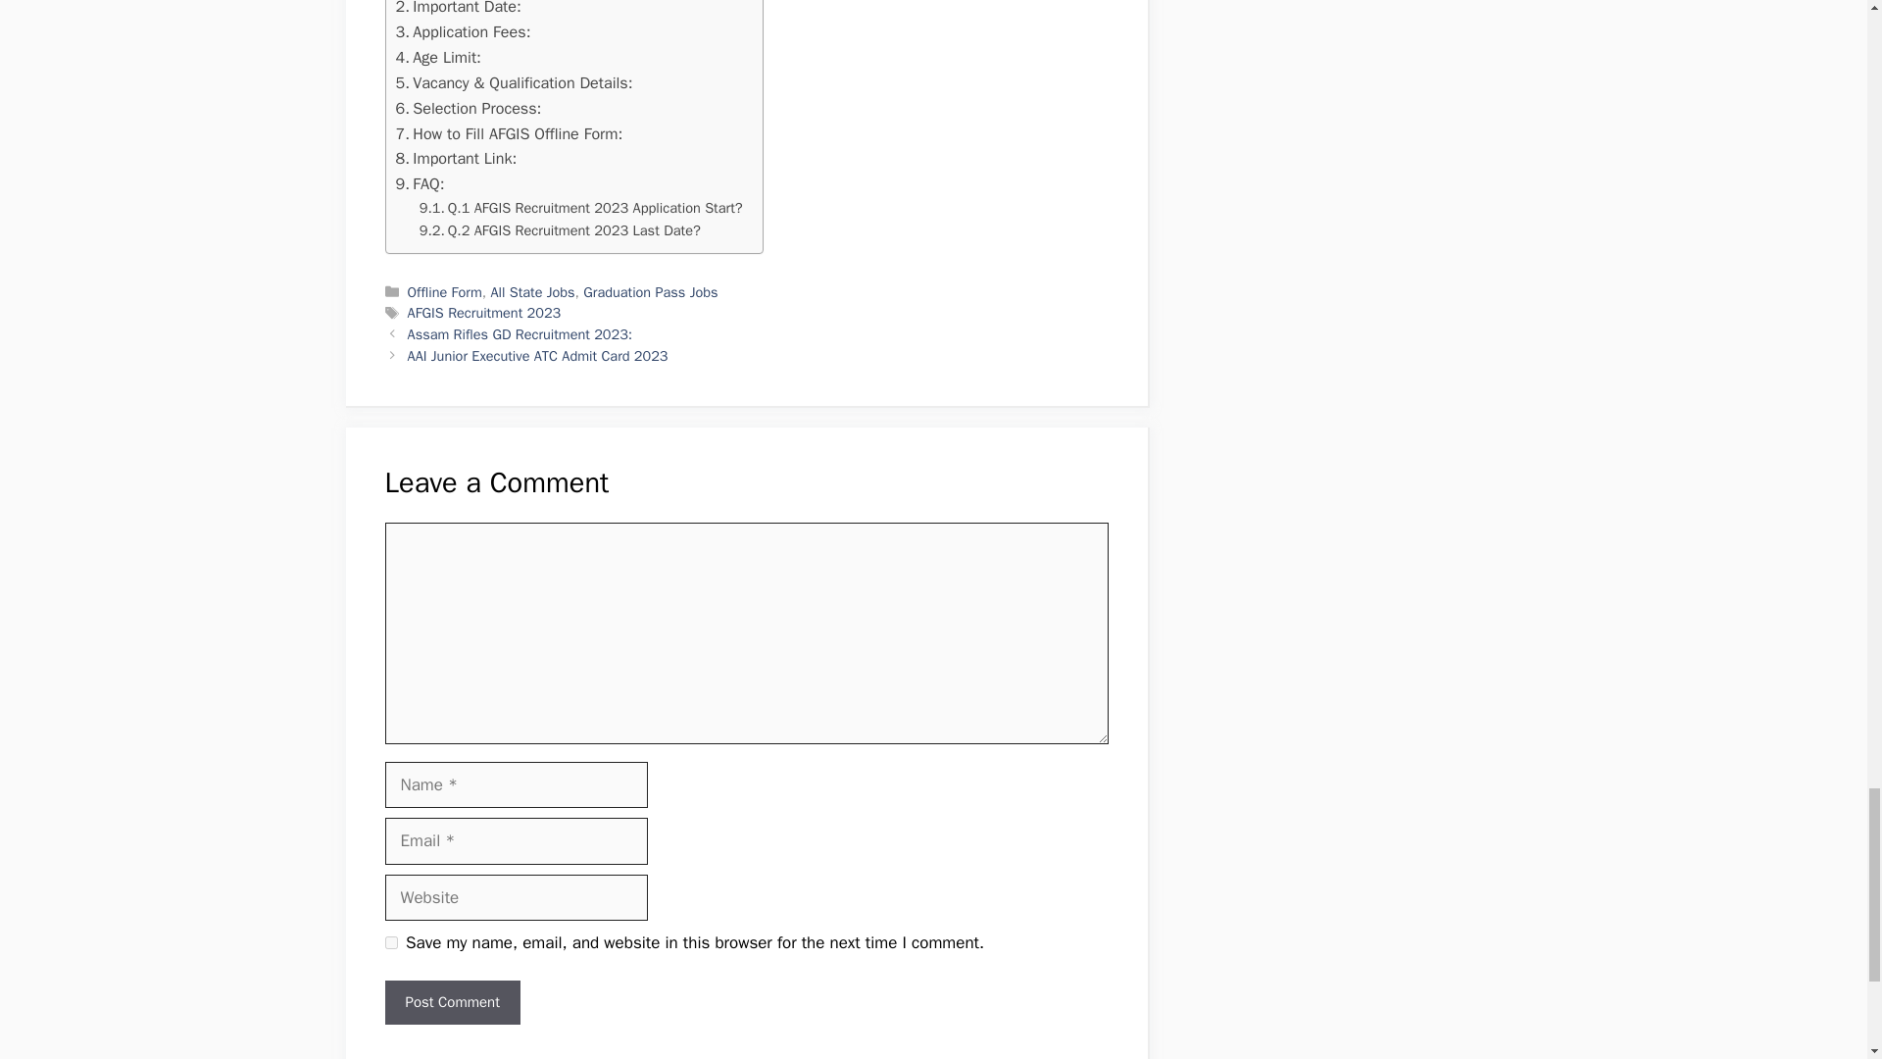 The image size is (1882, 1059). What do you see at coordinates (650, 292) in the screenshot?
I see `Graduation Pass Jobs` at bounding box center [650, 292].